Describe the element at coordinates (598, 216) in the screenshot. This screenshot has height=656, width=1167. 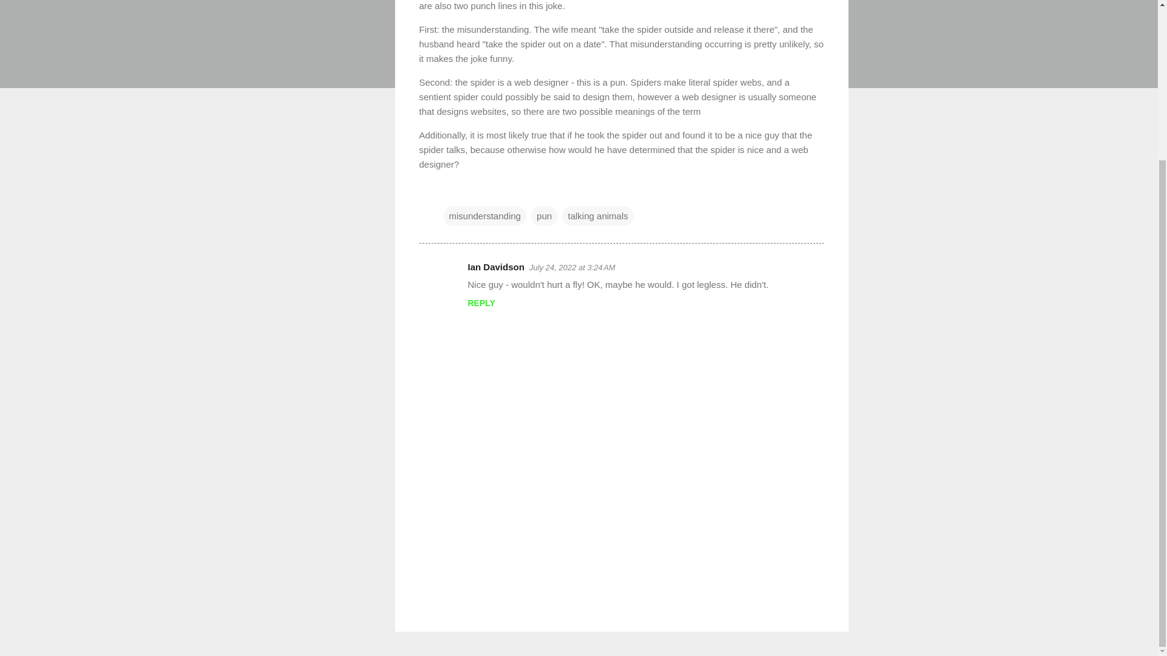
I see `talking animals` at that location.